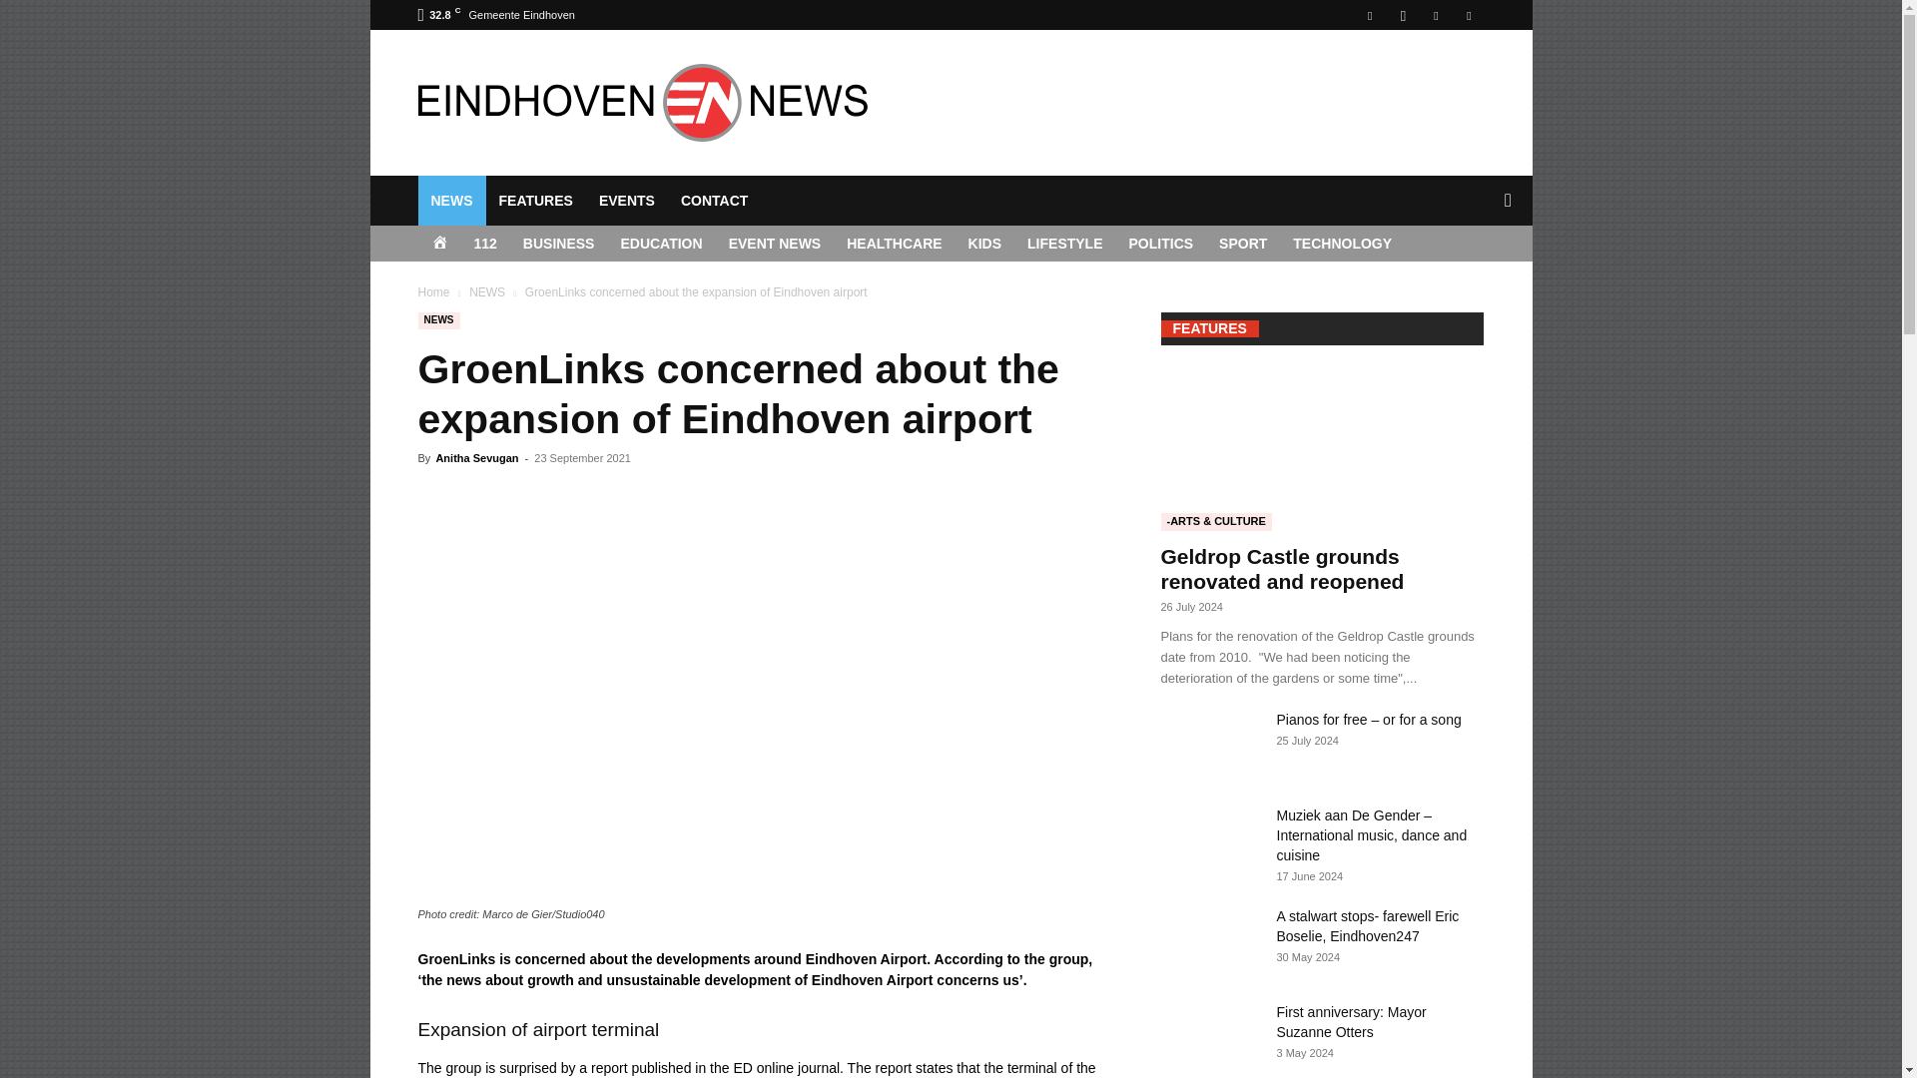 The height and width of the screenshot is (1078, 1917). I want to click on HEALTHCARE, so click(895, 244).